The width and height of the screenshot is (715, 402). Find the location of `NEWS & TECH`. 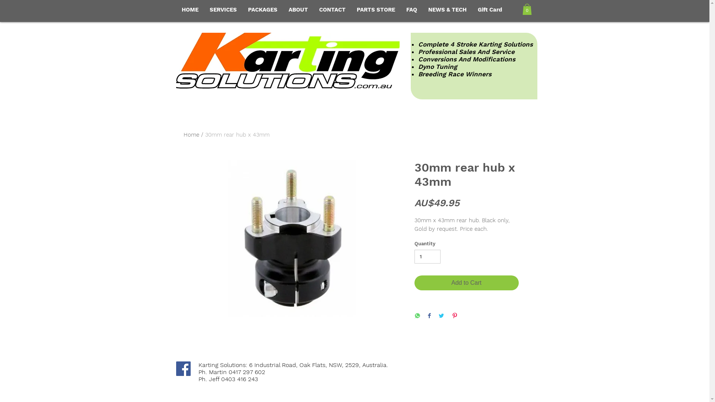

NEWS & TECH is located at coordinates (447, 10).